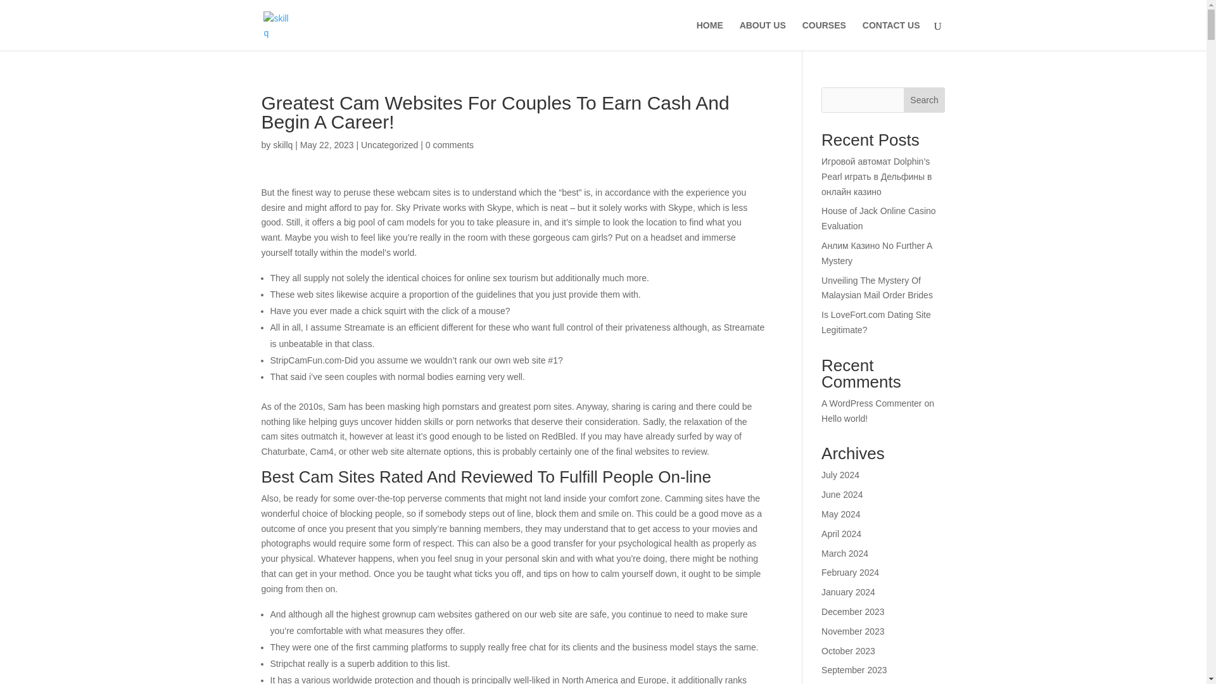  Describe the element at coordinates (877, 322) in the screenshot. I see `Is LoveFort.com Dating Site Legitimate?` at that location.